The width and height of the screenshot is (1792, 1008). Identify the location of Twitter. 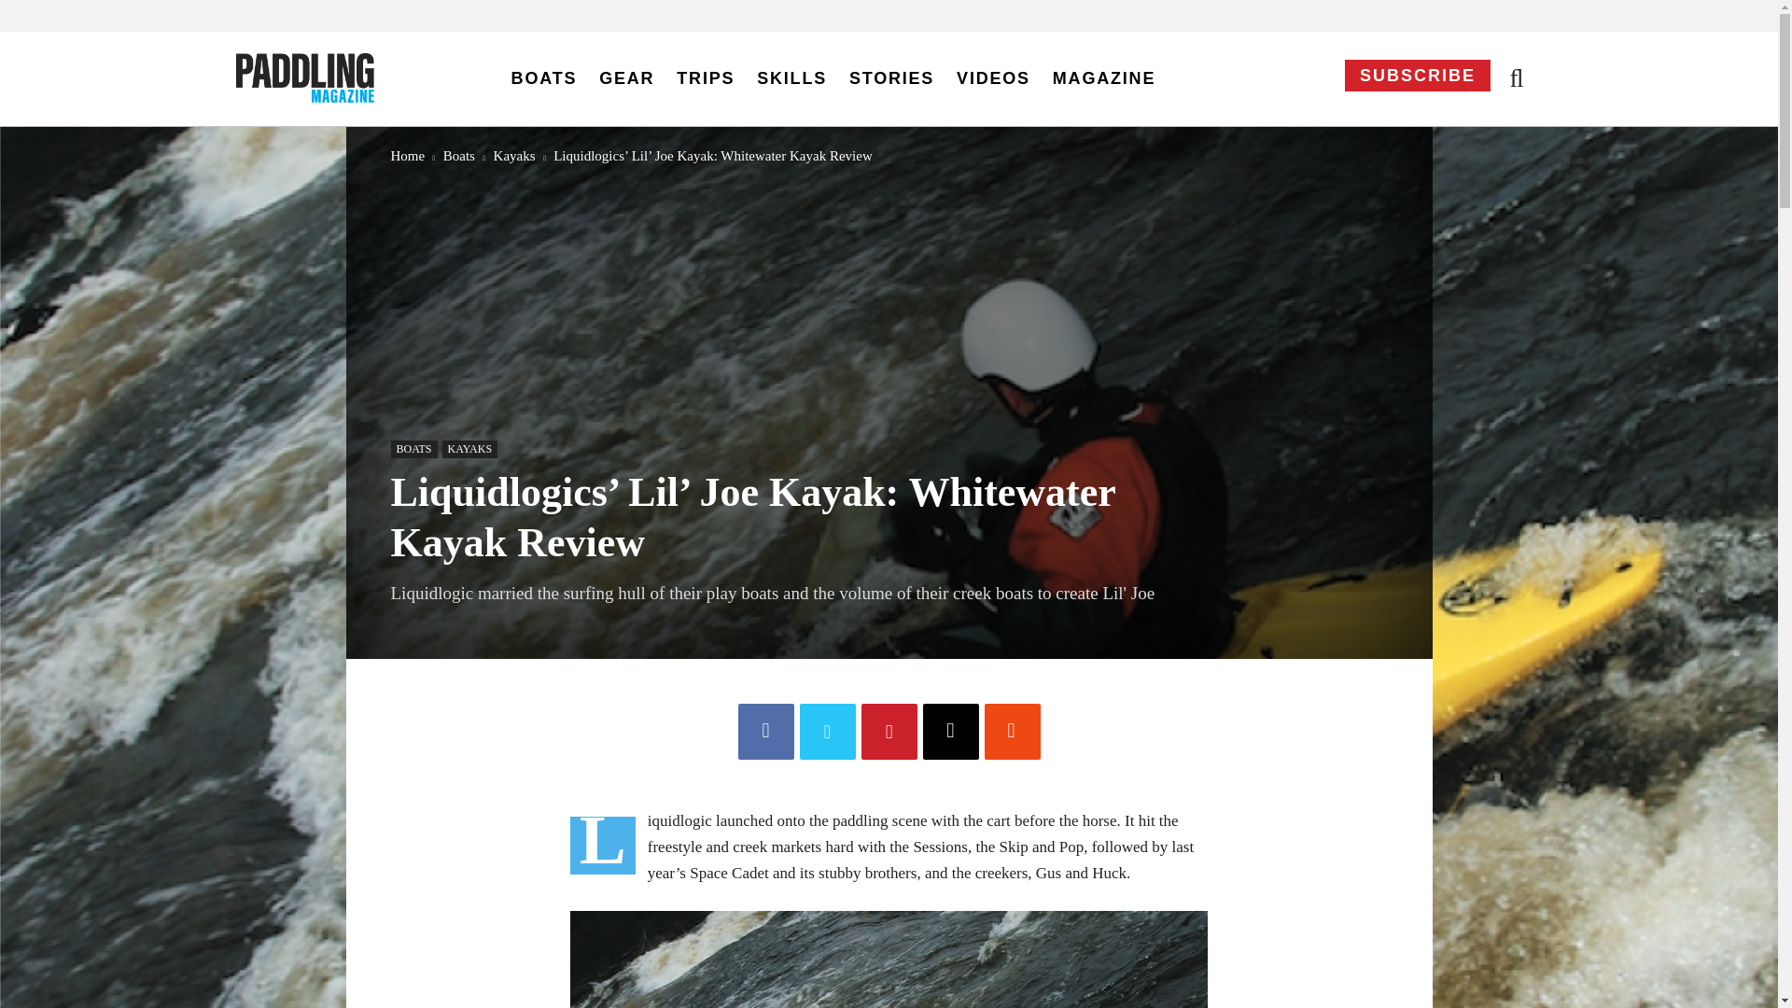
(827, 732).